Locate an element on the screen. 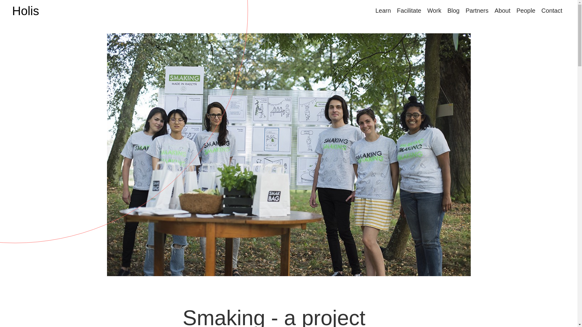 This screenshot has height=327, width=582. Contact is located at coordinates (552, 10).